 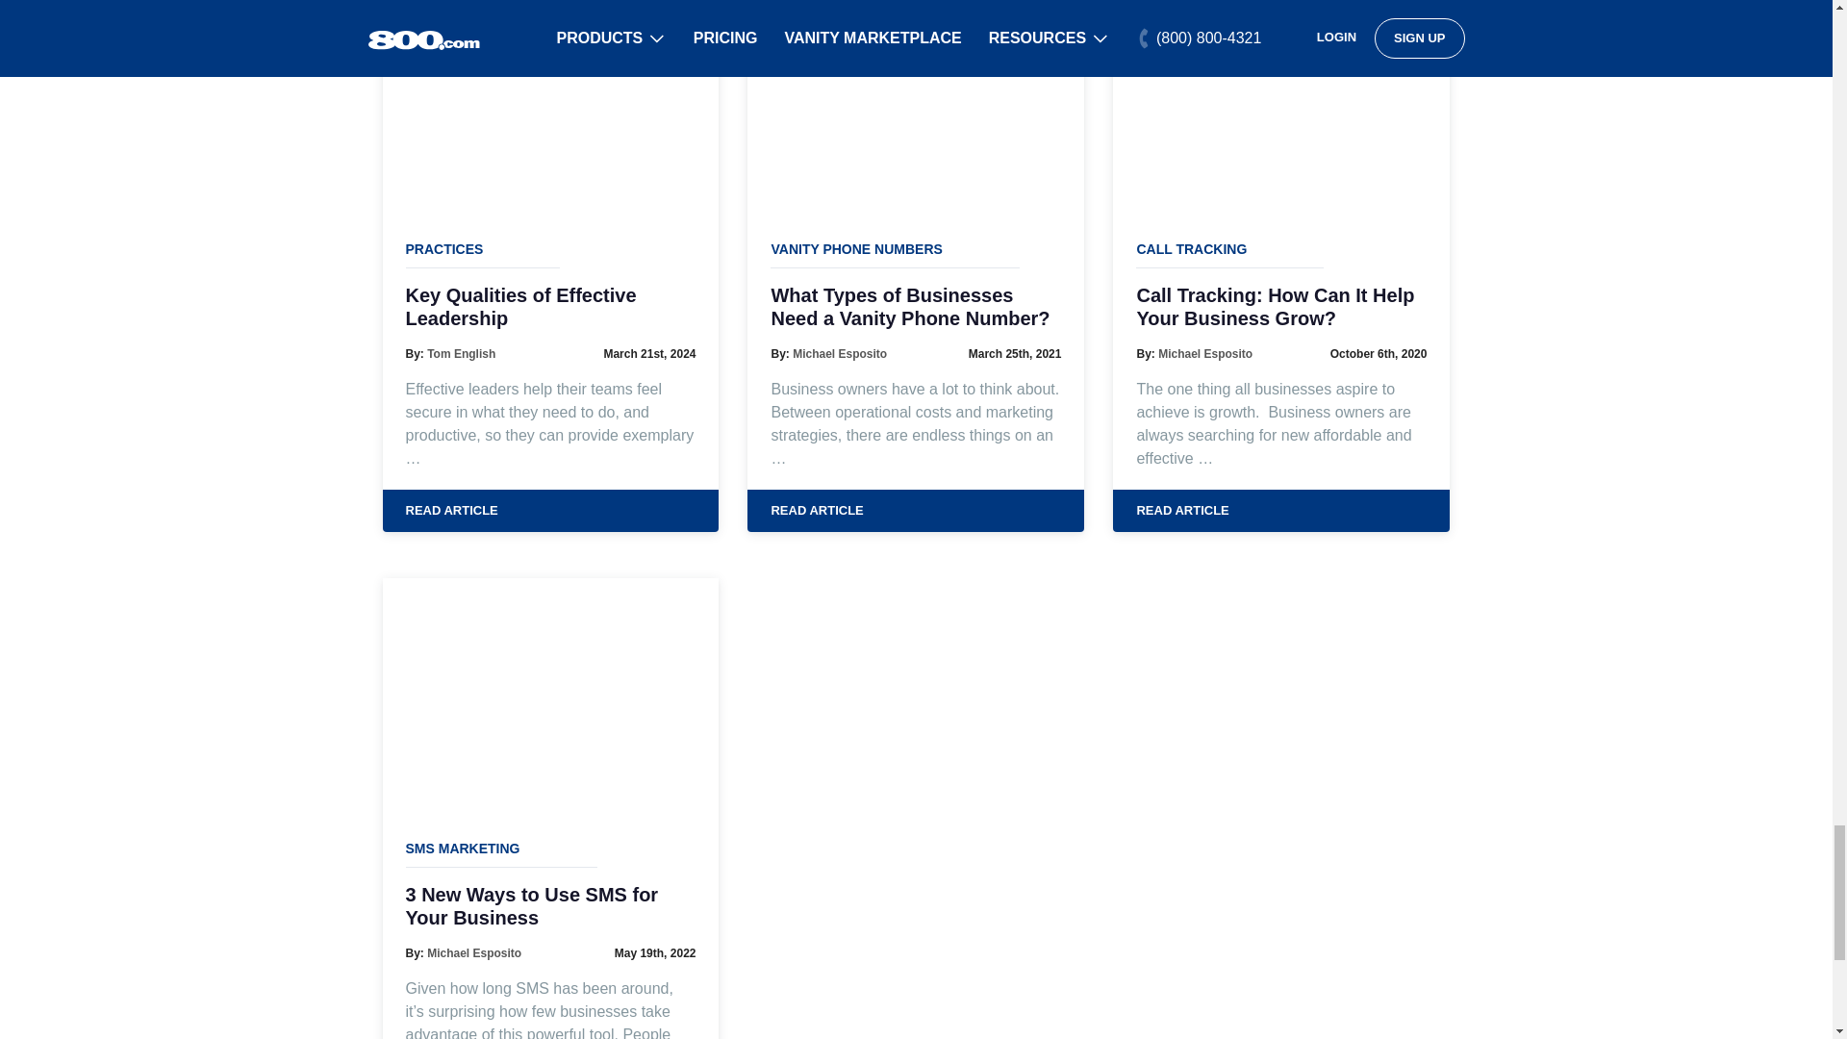 I want to click on Posts by Michael Esposito, so click(x=473, y=952).